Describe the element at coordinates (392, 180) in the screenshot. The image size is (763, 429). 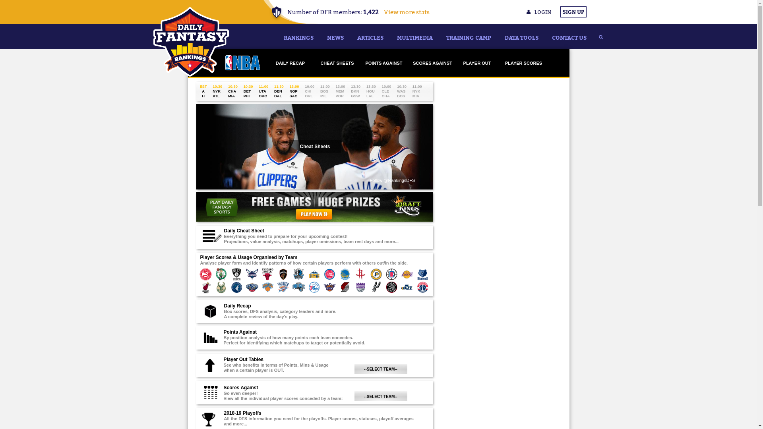
I see `Follow @RankingsDFS` at that location.